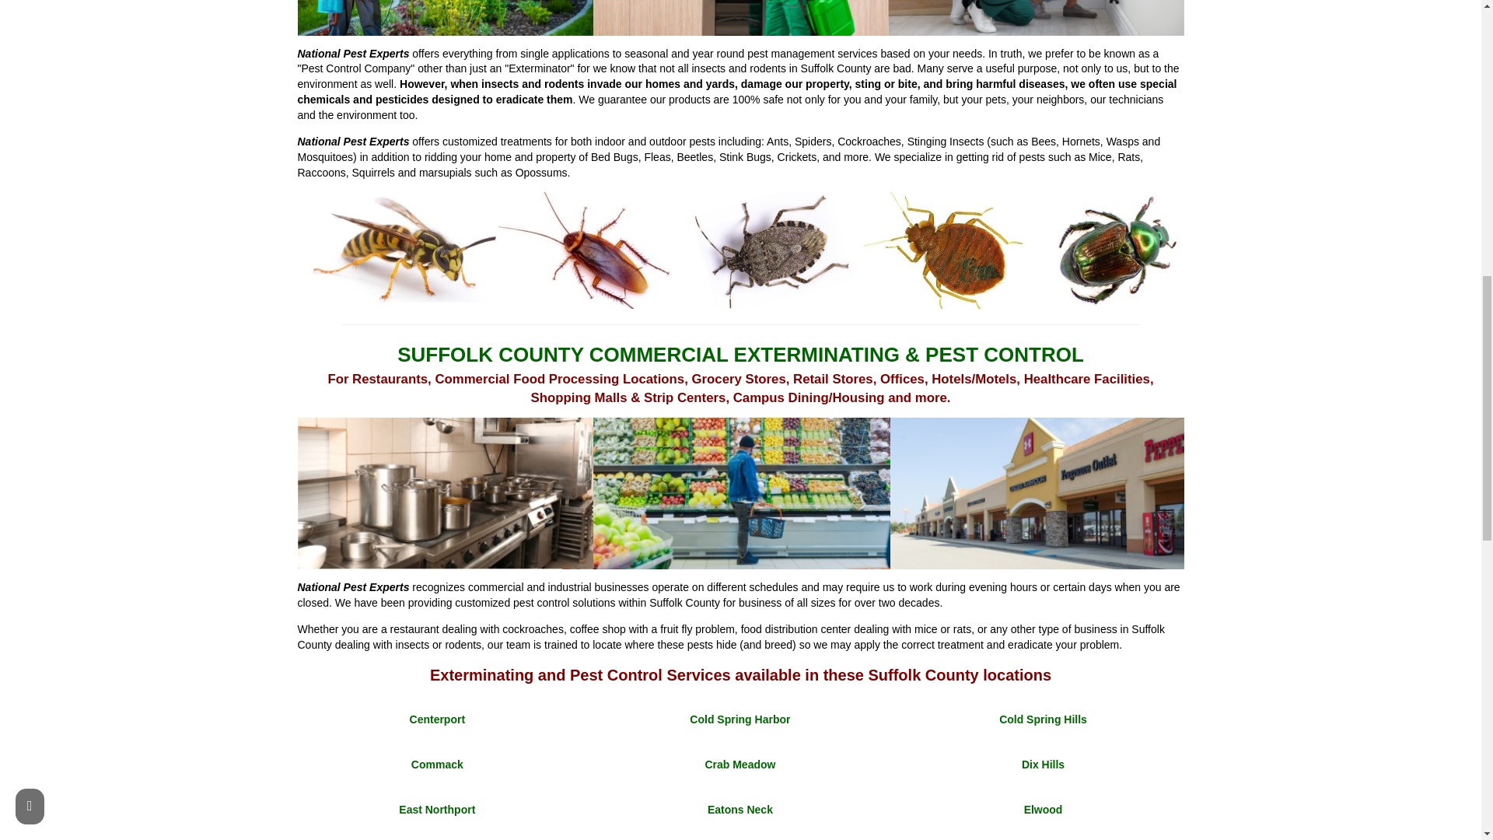 Image resolution: width=1493 pixels, height=840 pixels. I want to click on Elwood Exterminating and Pest Control, so click(1044, 809).